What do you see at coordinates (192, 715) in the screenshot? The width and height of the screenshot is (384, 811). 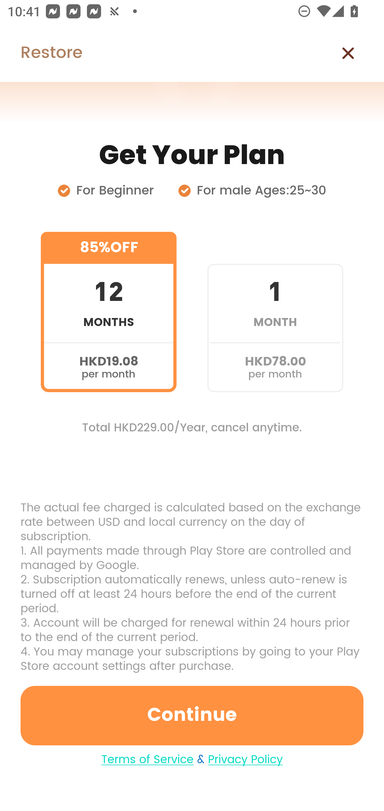 I see `Continue` at bounding box center [192, 715].